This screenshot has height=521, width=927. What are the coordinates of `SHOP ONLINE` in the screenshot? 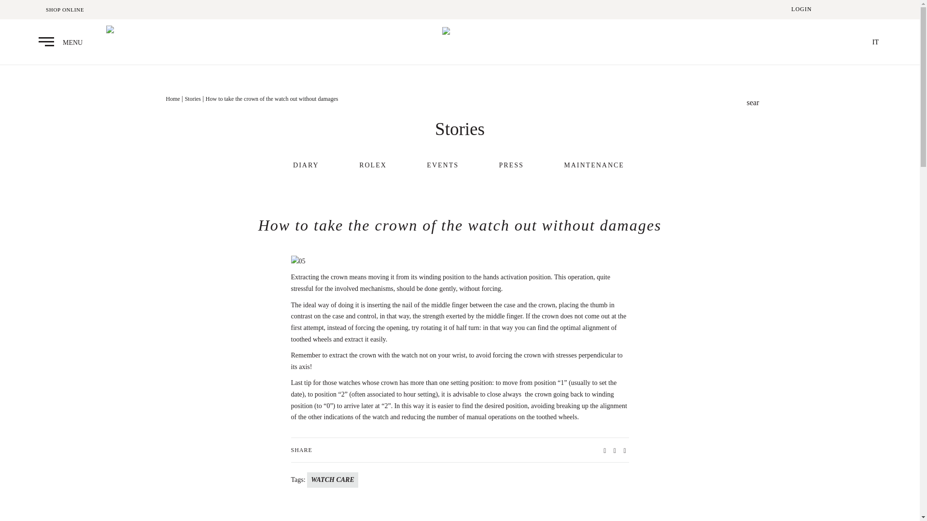 It's located at (65, 10).